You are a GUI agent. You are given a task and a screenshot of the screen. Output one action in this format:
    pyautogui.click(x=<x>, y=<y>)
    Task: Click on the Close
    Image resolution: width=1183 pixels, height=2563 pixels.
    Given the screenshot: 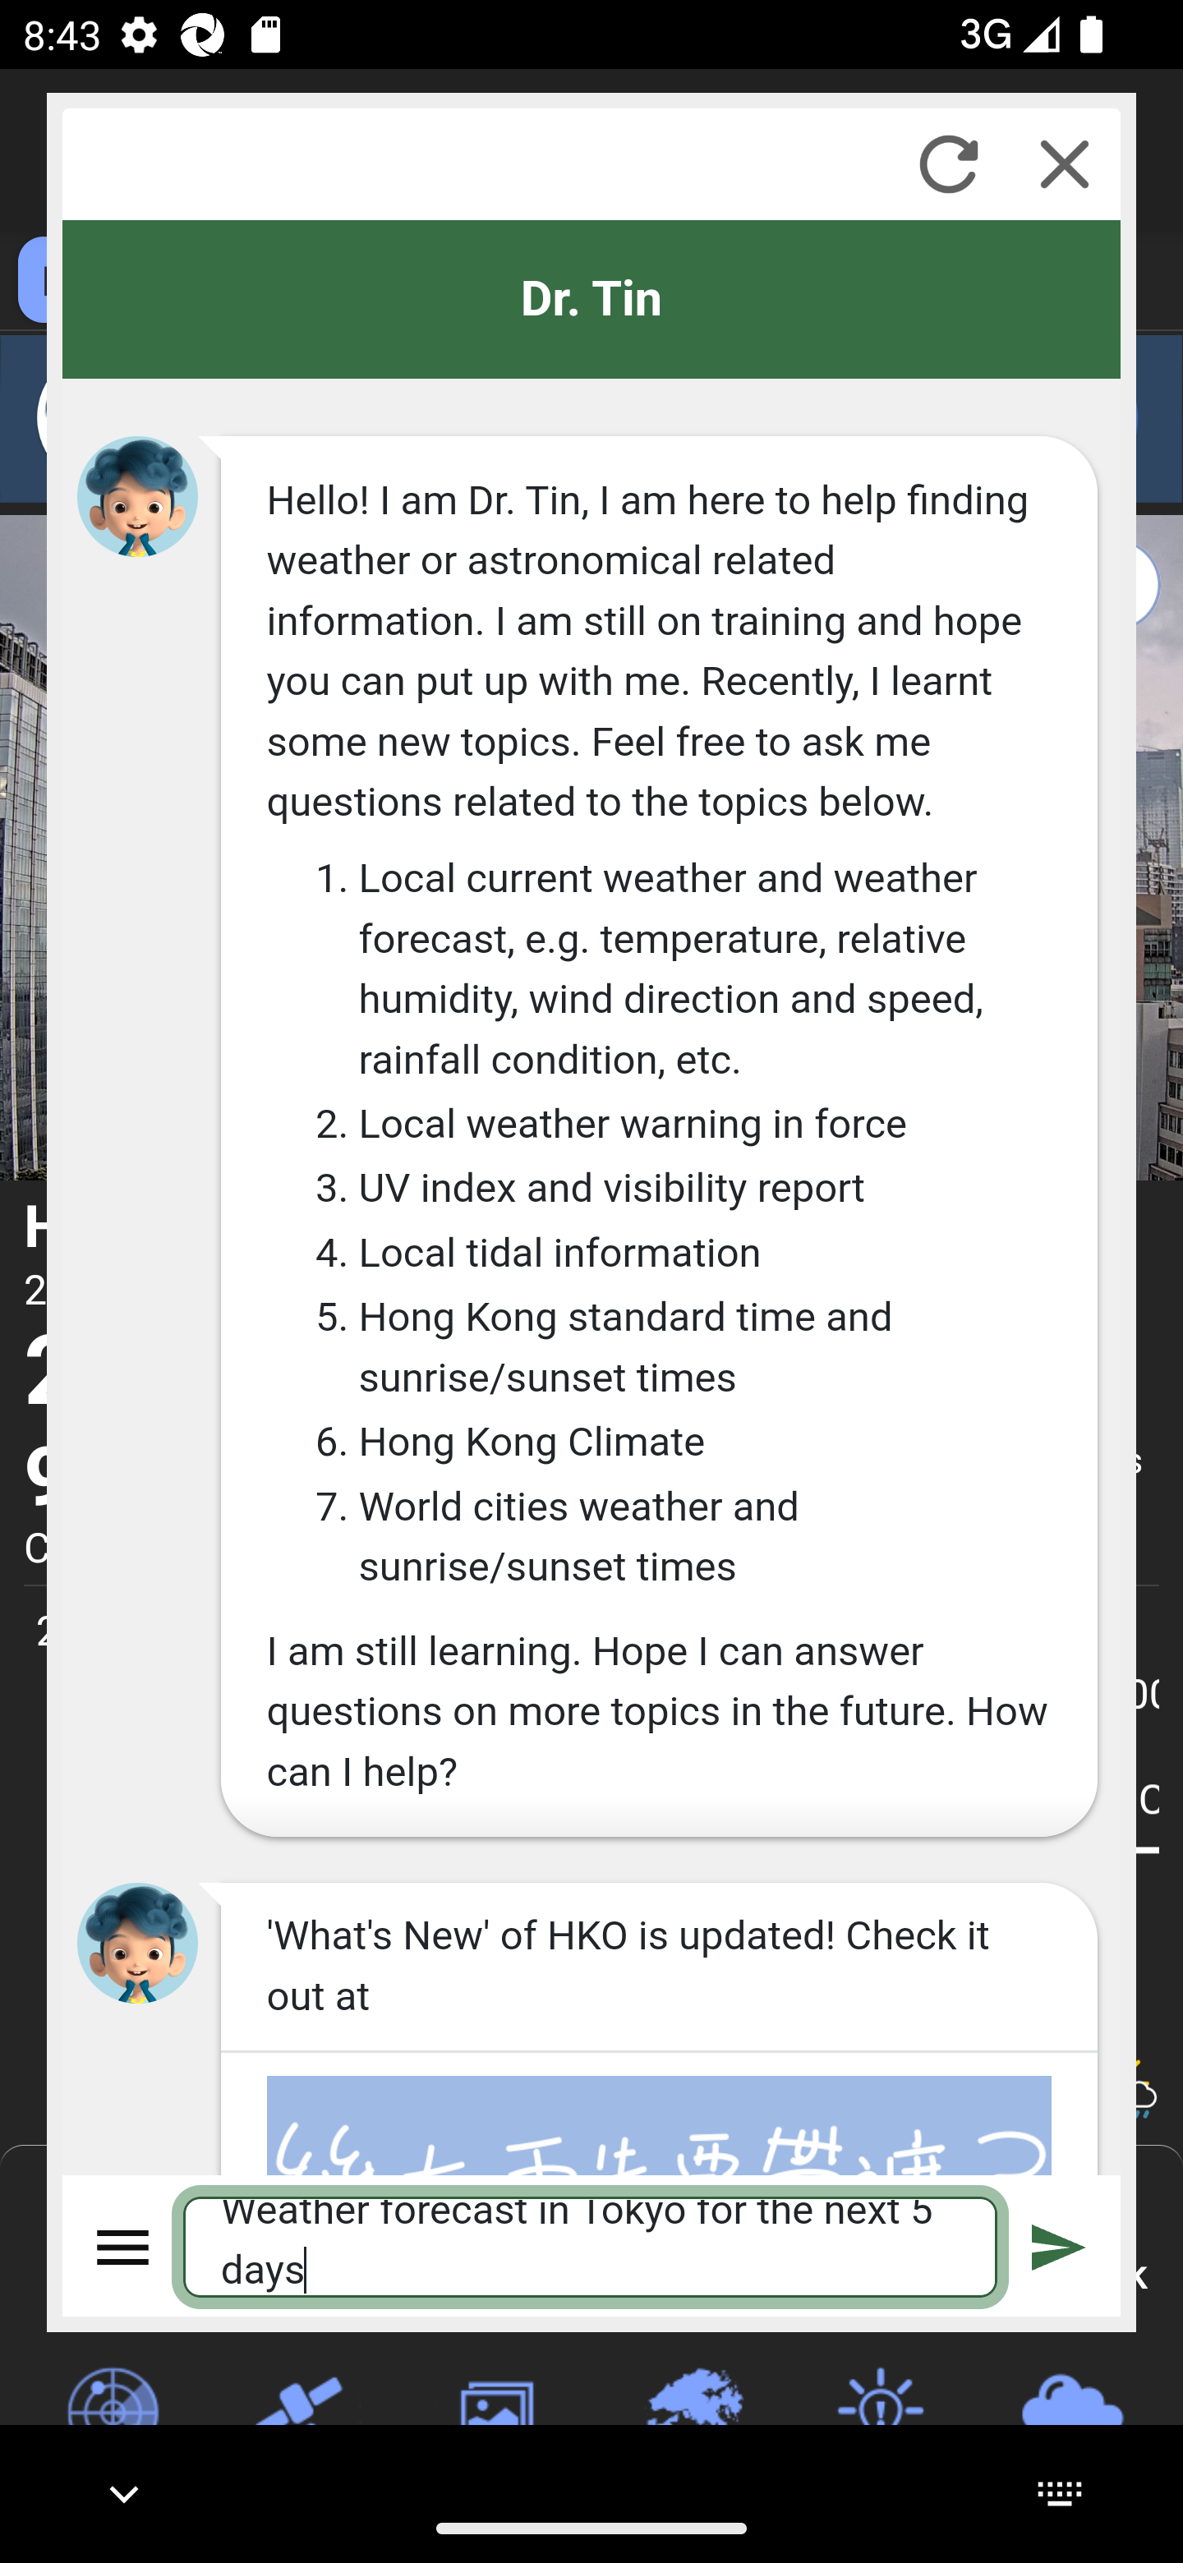 What is the action you would take?
    pyautogui.click(x=1065, y=163)
    